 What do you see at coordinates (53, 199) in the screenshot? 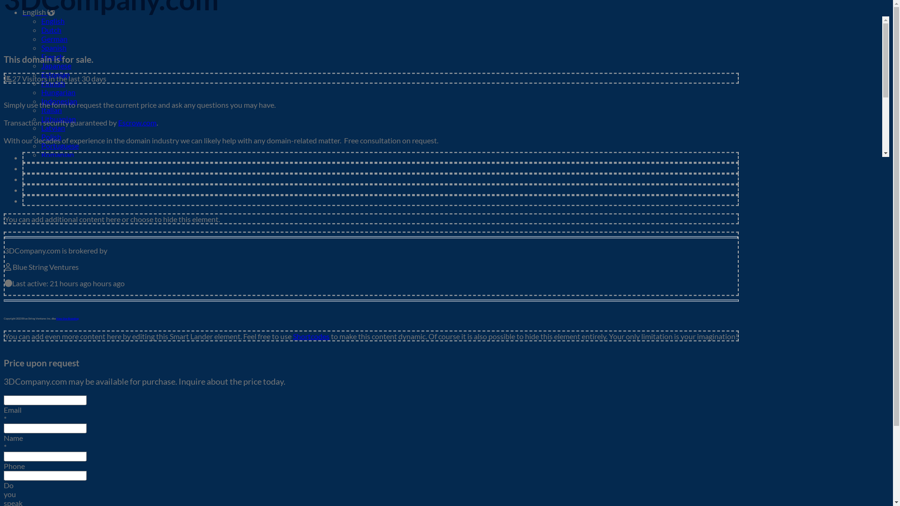
I see `Turkish` at bounding box center [53, 199].